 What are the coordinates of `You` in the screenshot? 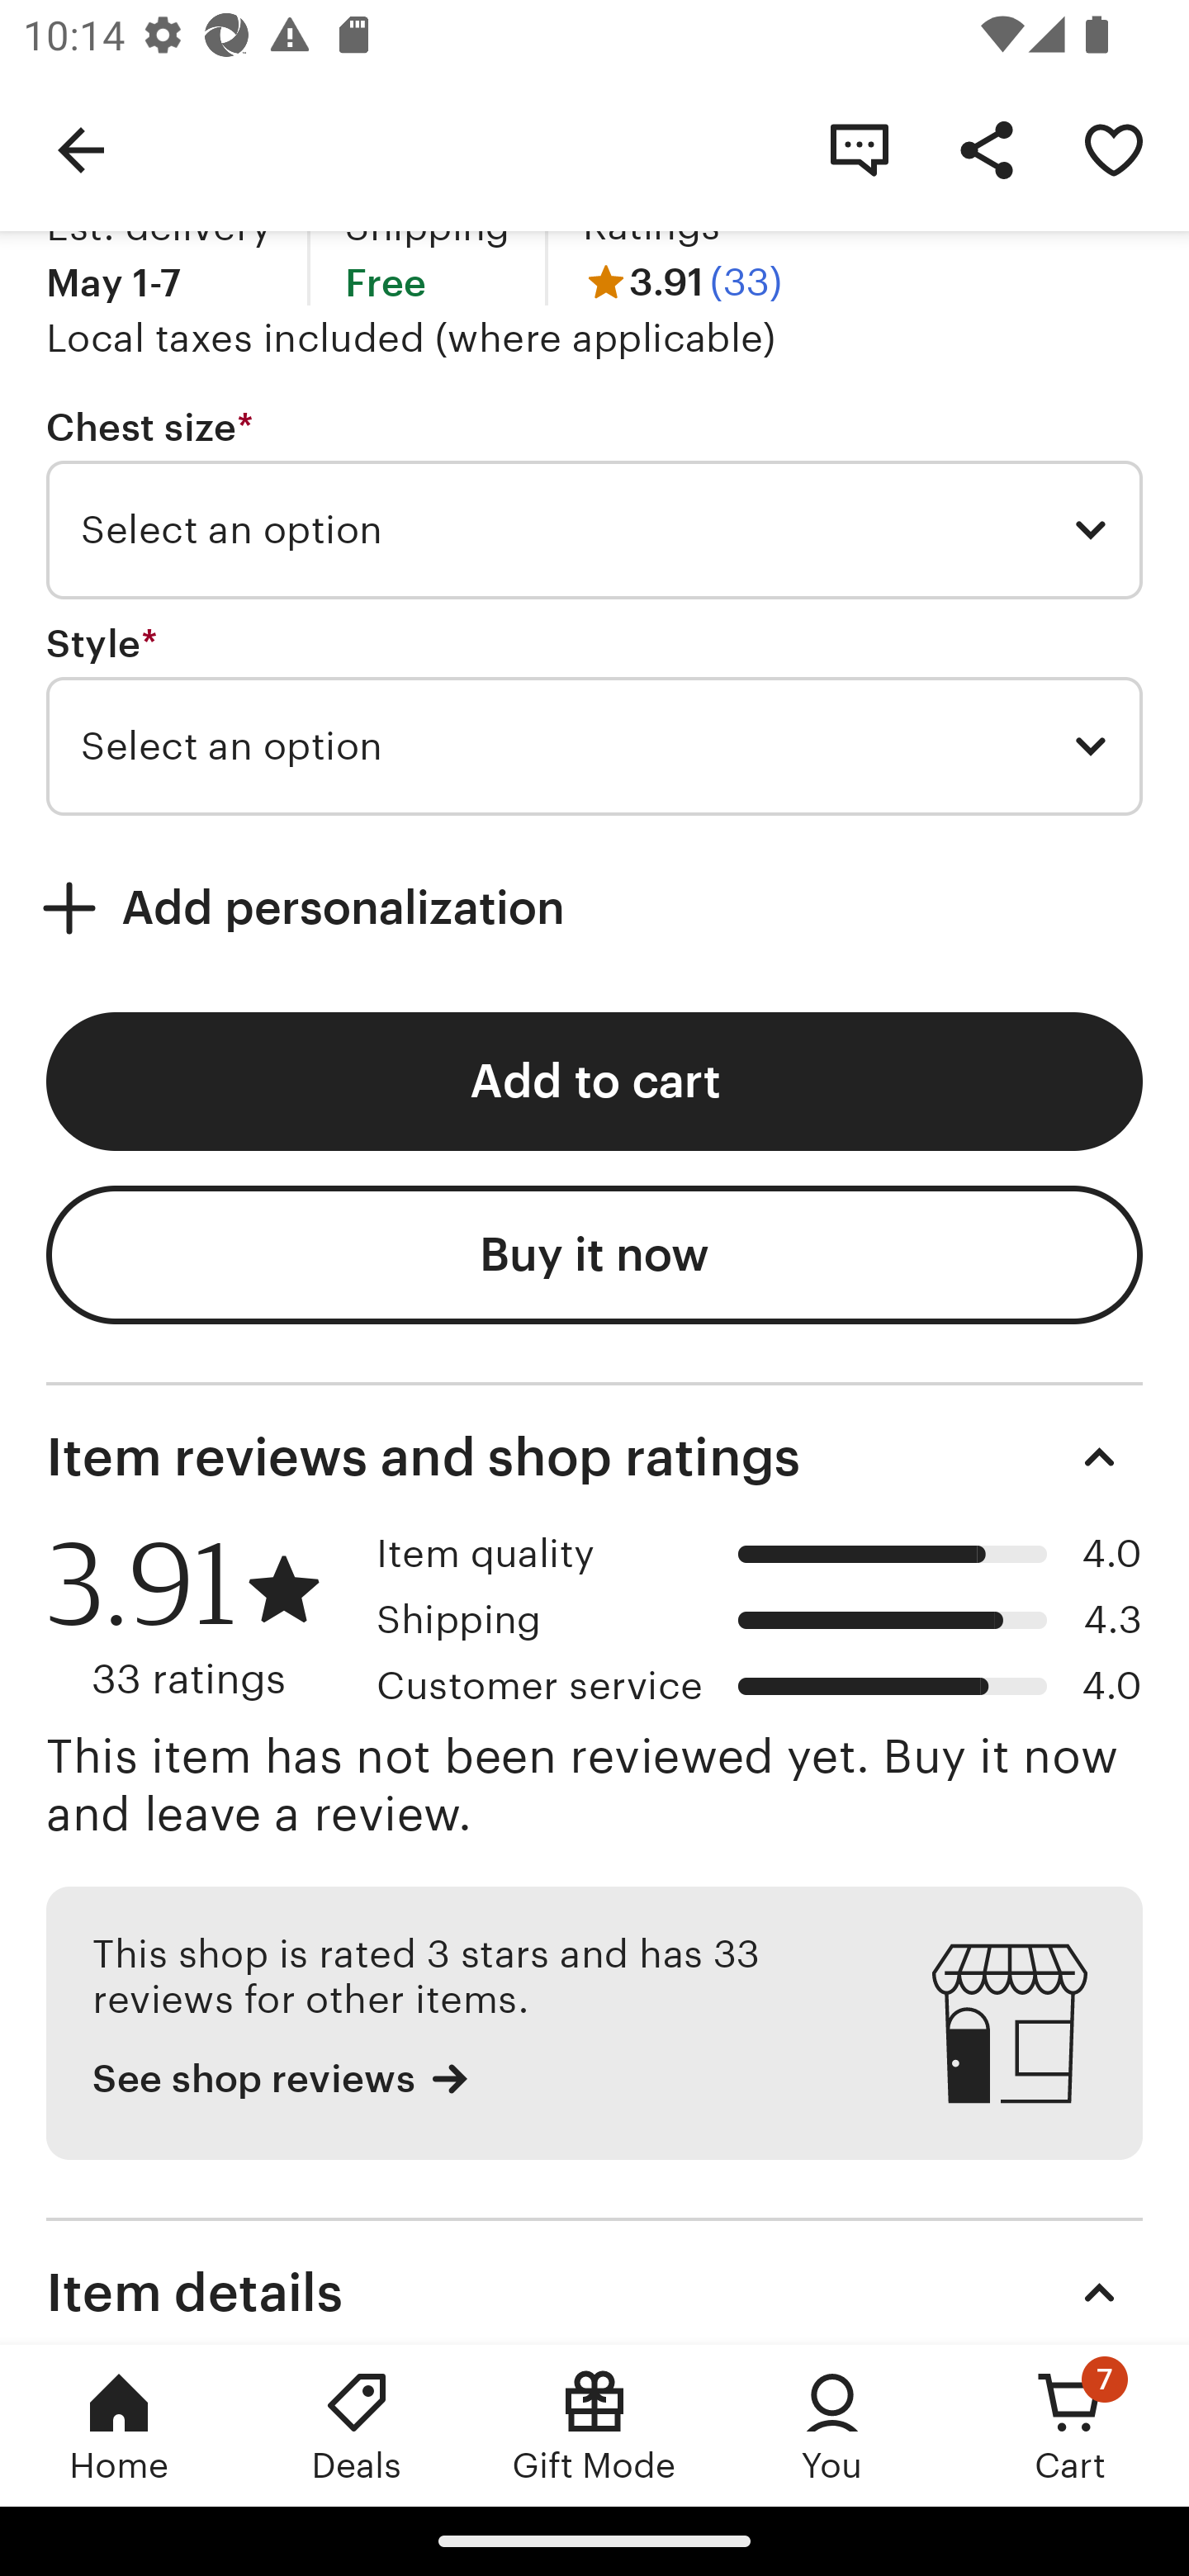 It's located at (832, 2425).